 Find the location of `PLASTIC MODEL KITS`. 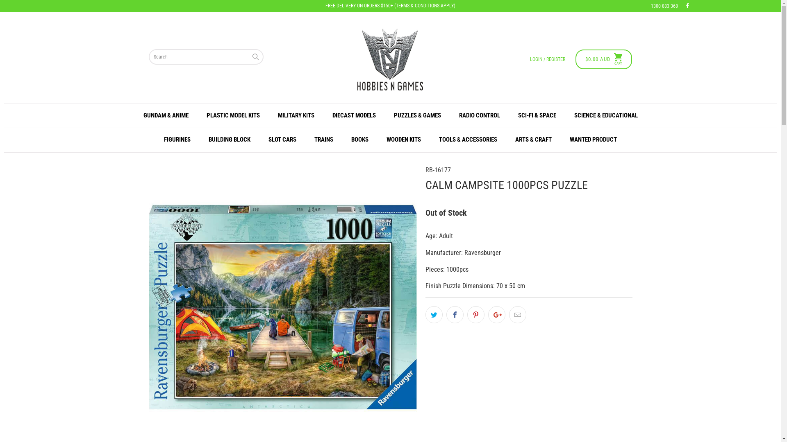

PLASTIC MODEL KITS is located at coordinates (233, 116).